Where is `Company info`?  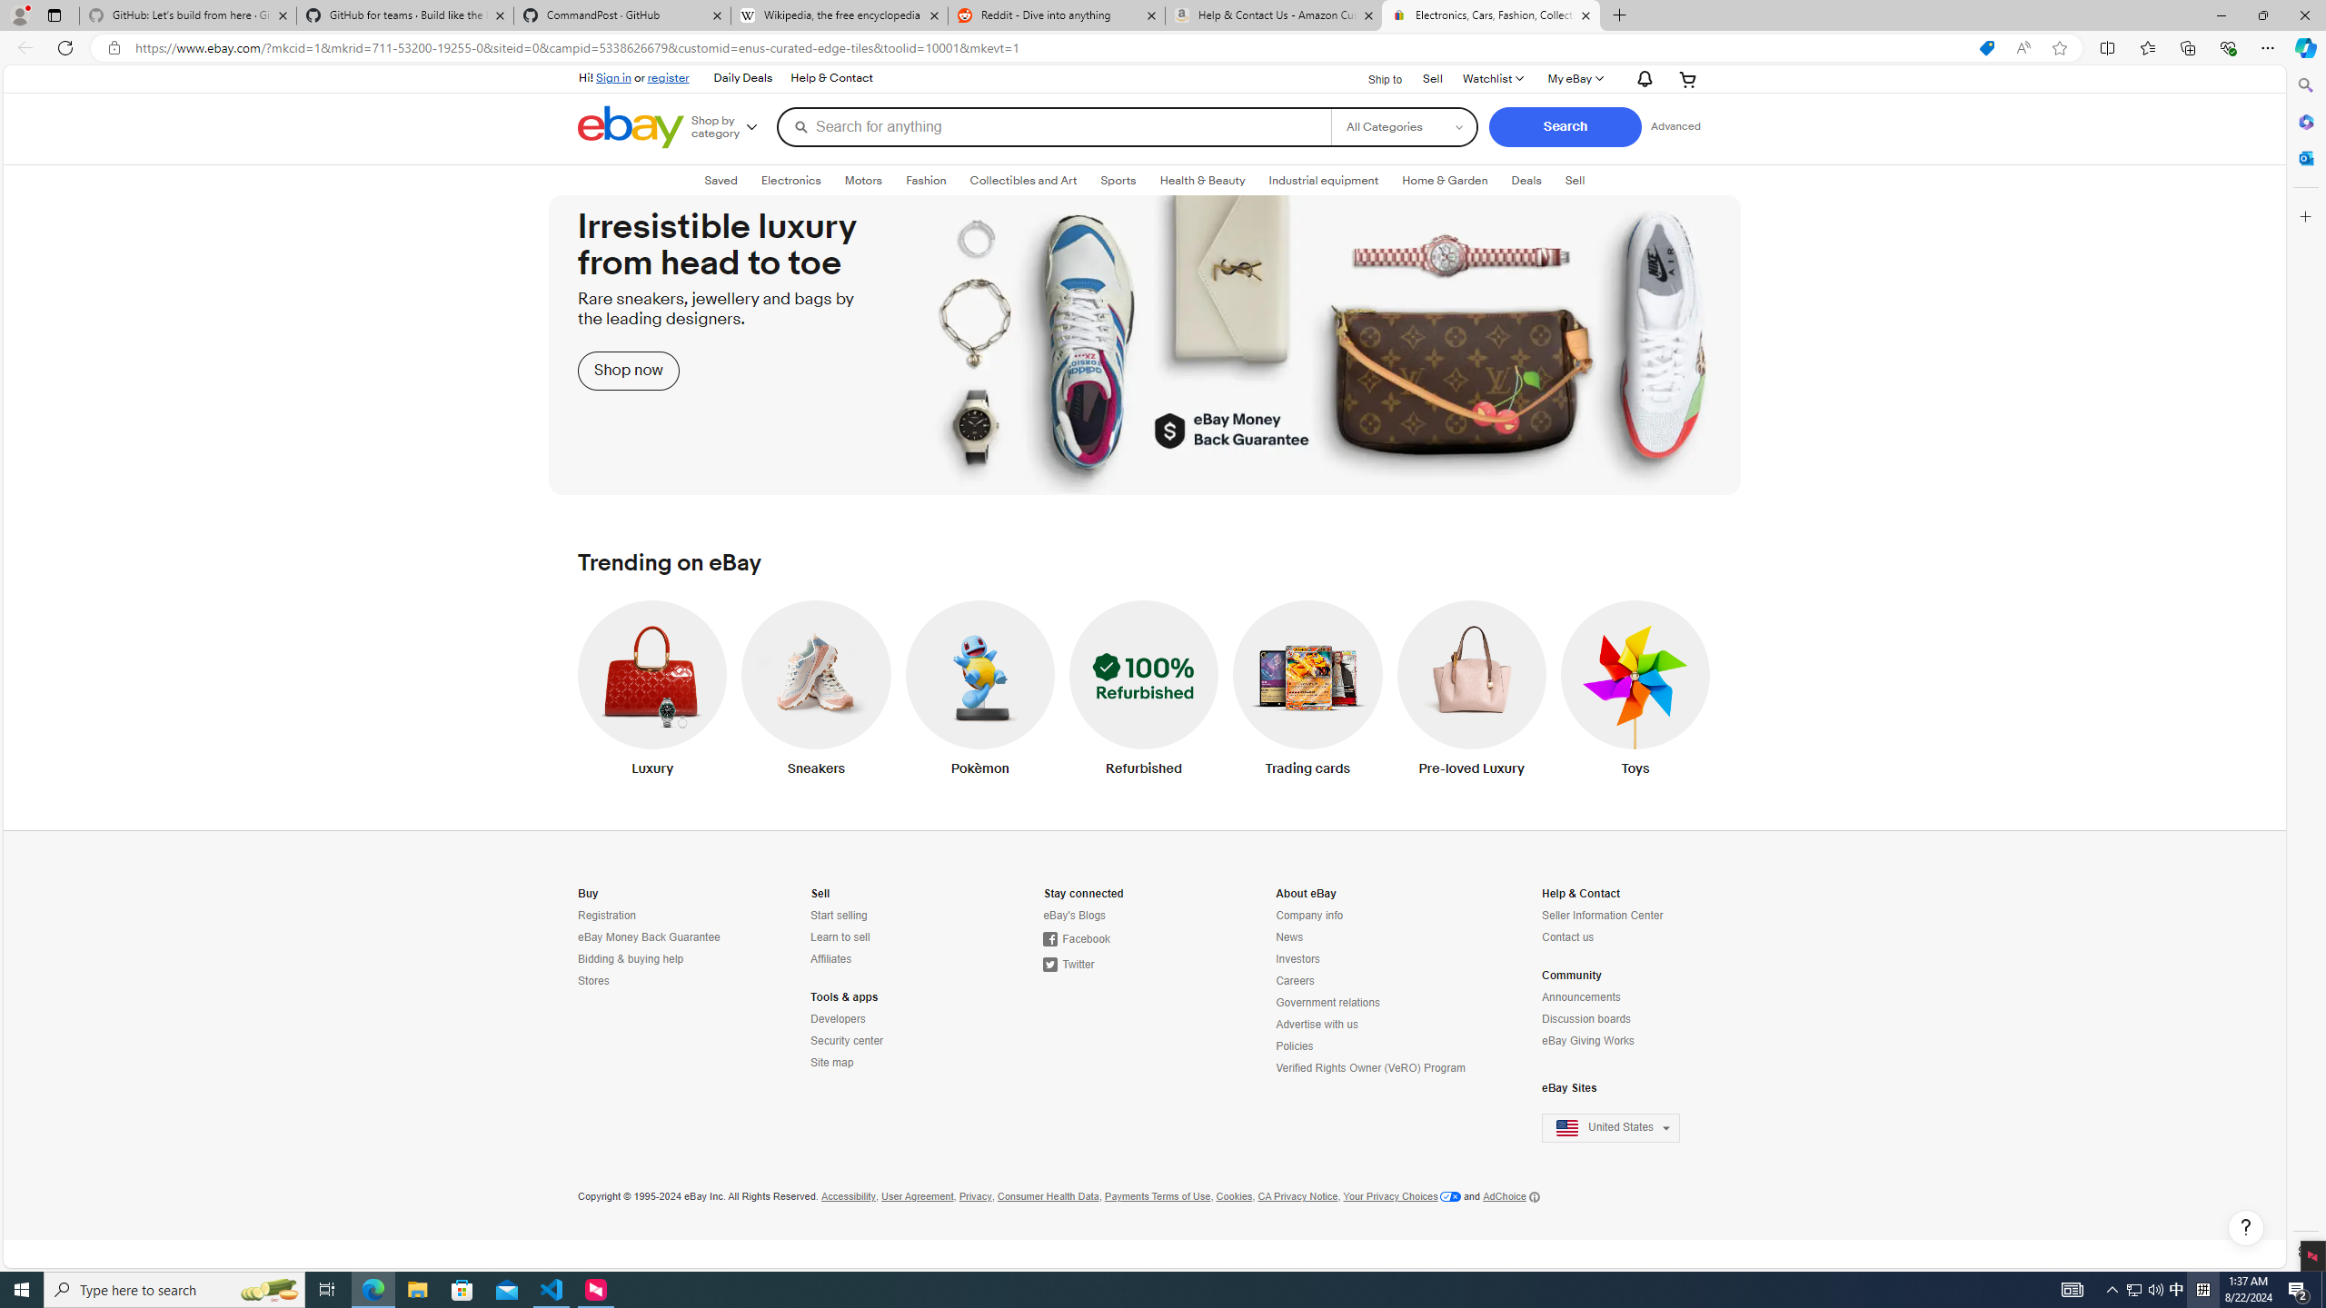 Company info is located at coordinates (1372, 916).